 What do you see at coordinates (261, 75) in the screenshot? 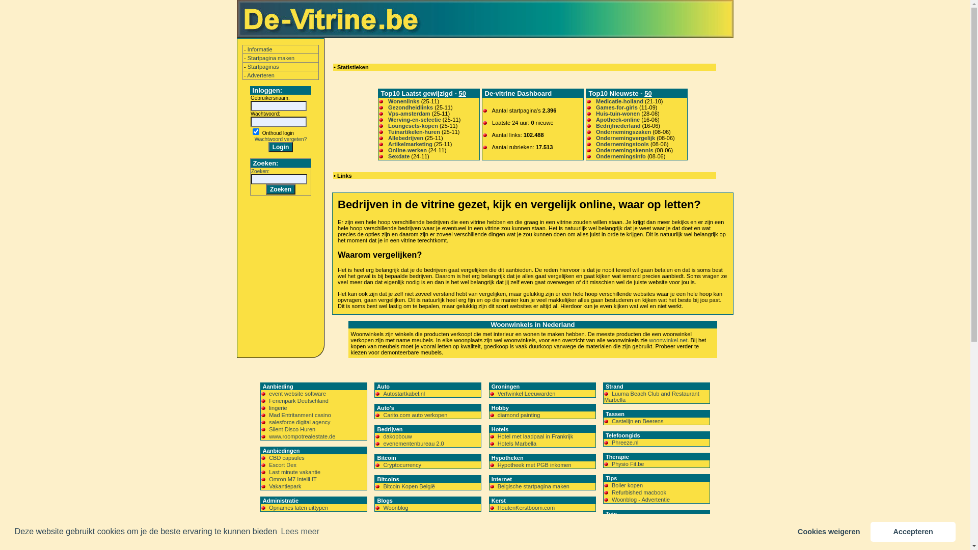
I see `Adverteren` at bounding box center [261, 75].